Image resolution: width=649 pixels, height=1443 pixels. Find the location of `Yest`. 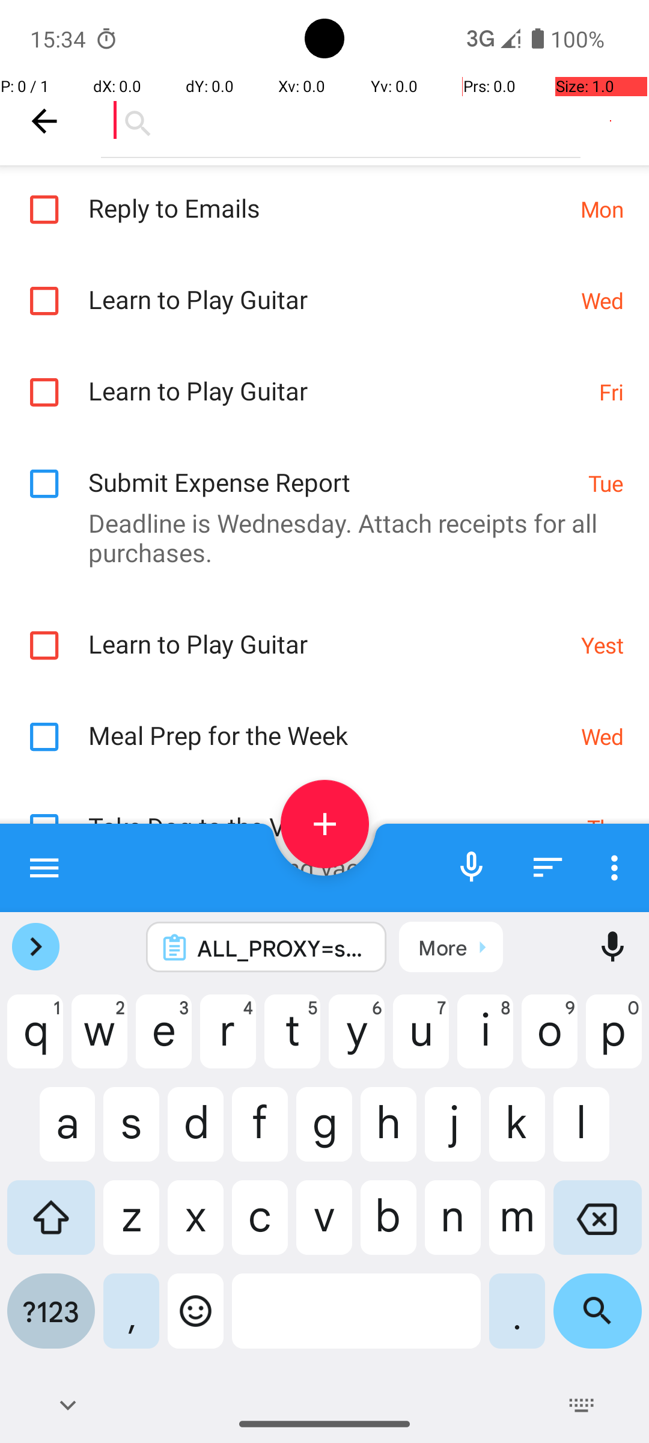

Yest is located at coordinates (602, 645).